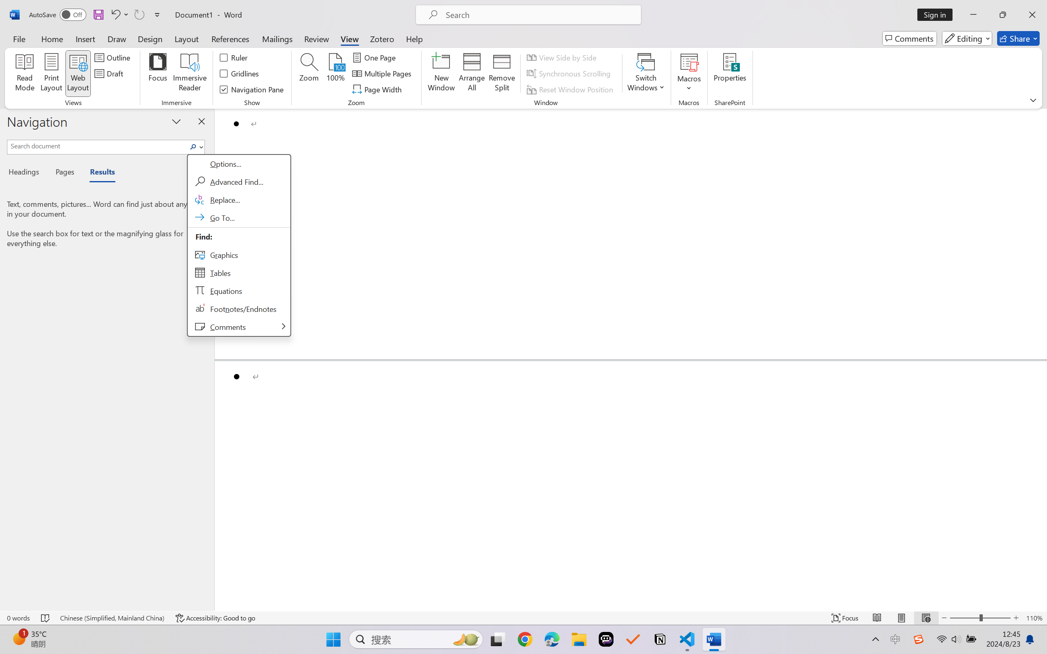  What do you see at coordinates (336, 74) in the screenshot?
I see `100%` at bounding box center [336, 74].